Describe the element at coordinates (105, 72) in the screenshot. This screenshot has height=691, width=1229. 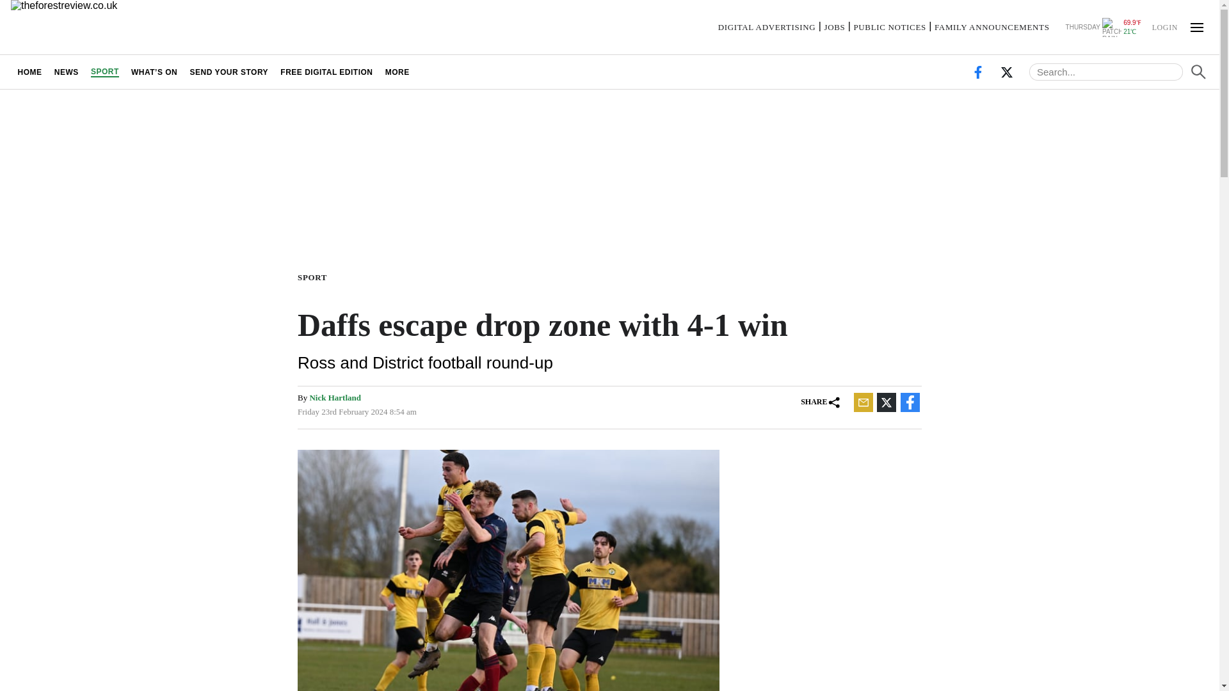
I see `SPORT` at that location.